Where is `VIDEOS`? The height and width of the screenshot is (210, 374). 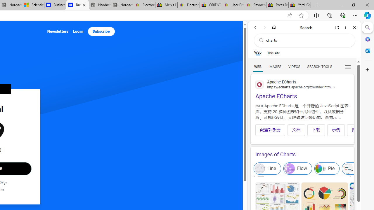 VIDEOS is located at coordinates (294, 66).